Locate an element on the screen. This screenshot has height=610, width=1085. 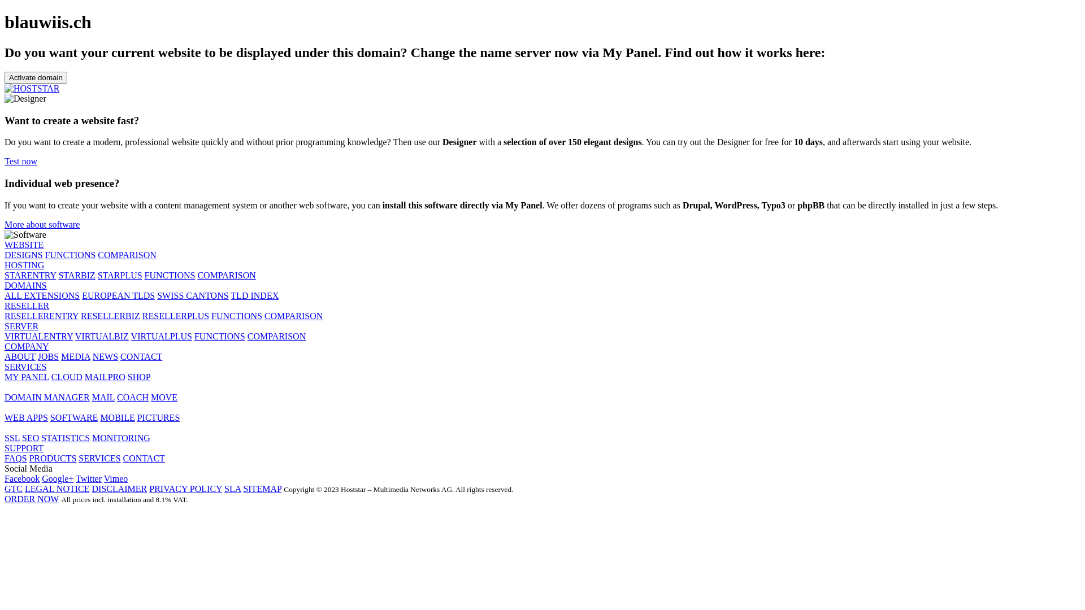
MAILPRO is located at coordinates (105, 377).